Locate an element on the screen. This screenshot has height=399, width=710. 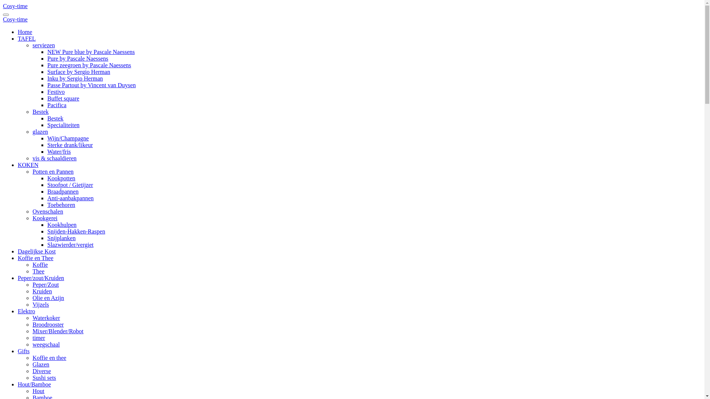
Peper/zout/Kruiden is located at coordinates (41, 278).